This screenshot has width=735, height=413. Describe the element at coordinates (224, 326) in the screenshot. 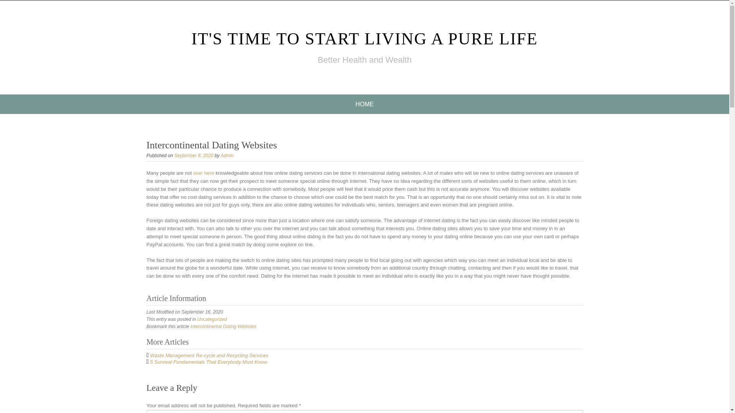

I see `Intercontinental Dating Websites` at that location.